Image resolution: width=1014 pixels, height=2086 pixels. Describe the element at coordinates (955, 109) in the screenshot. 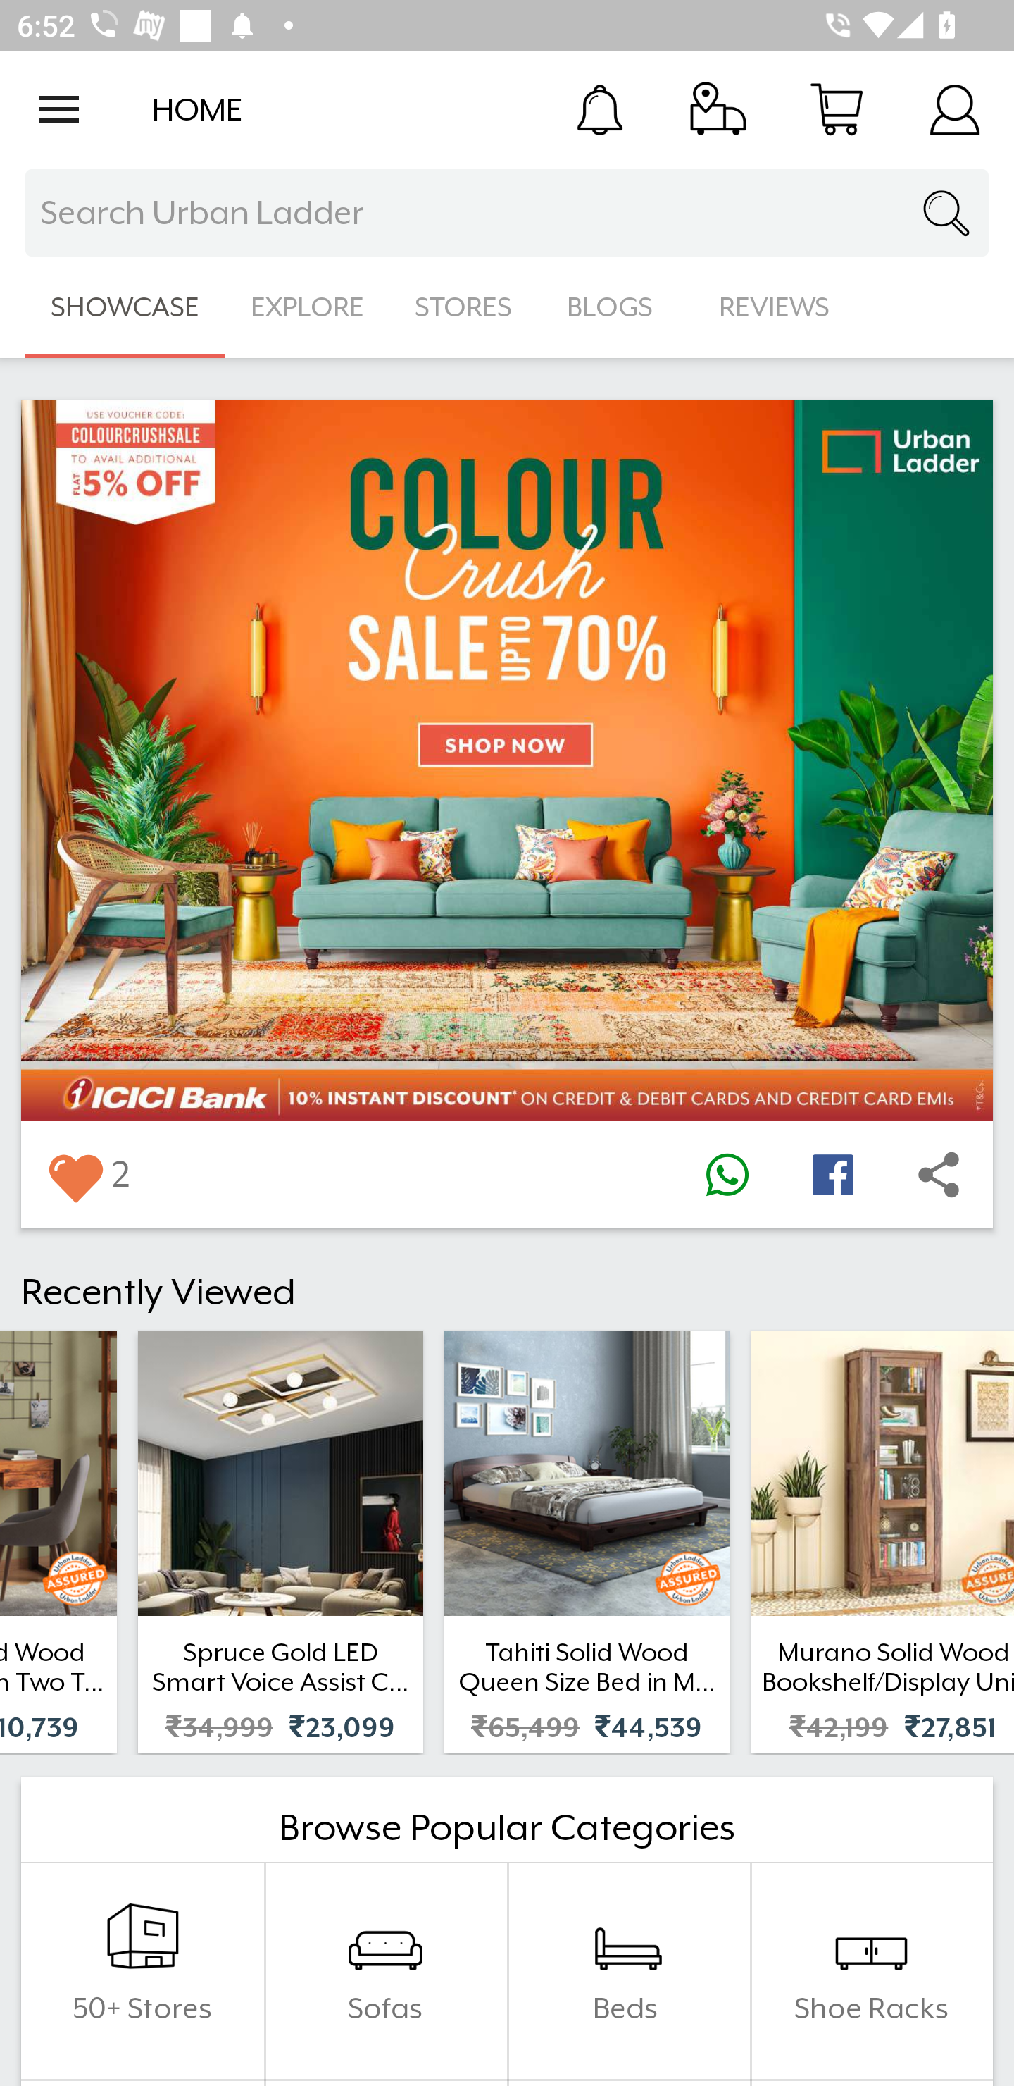

I see `Account Details` at that location.